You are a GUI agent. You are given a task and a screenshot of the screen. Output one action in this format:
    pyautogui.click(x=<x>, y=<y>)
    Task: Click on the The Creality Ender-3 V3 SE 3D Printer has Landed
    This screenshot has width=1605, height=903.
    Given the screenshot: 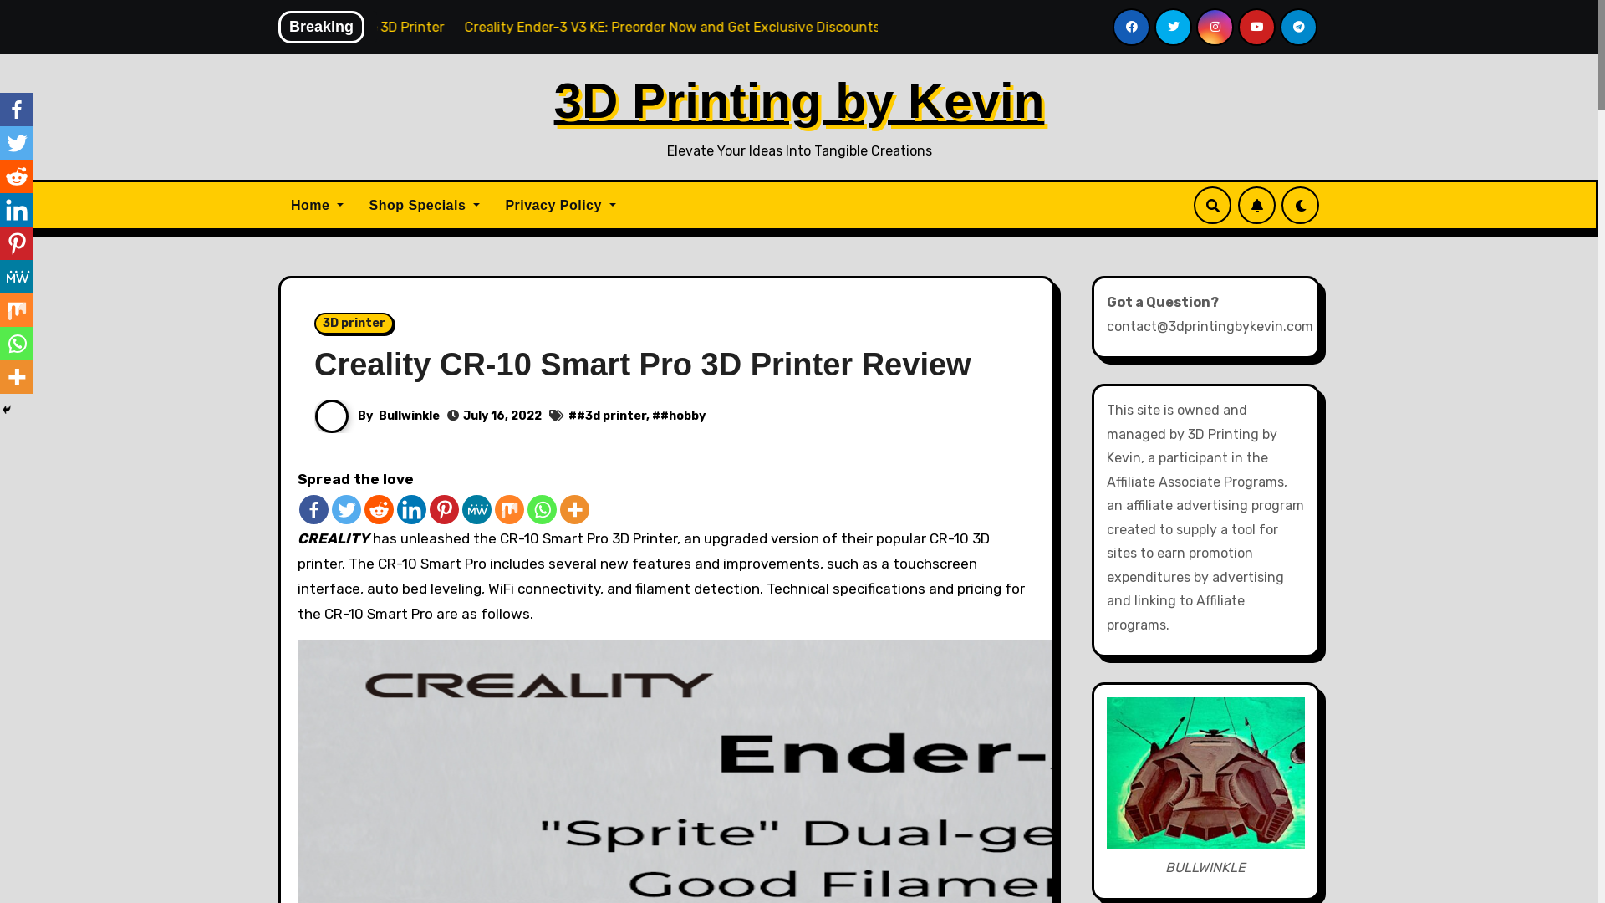 What is the action you would take?
    pyautogui.click(x=393, y=27)
    